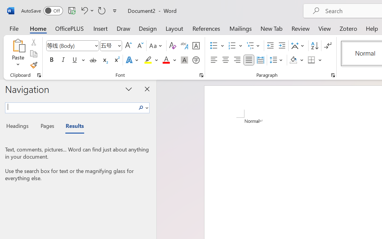 The height and width of the screenshot is (239, 382). What do you see at coordinates (18, 45) in the screenshot?
I see `Paste` at bounding box center [18, 45].